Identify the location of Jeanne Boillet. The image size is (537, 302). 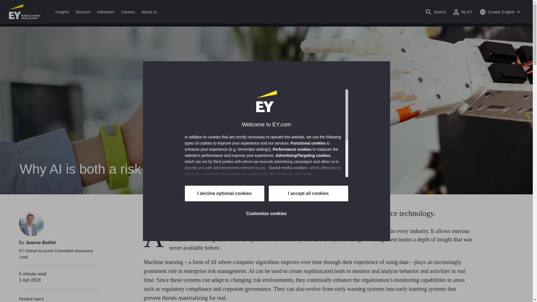
(31, 223).